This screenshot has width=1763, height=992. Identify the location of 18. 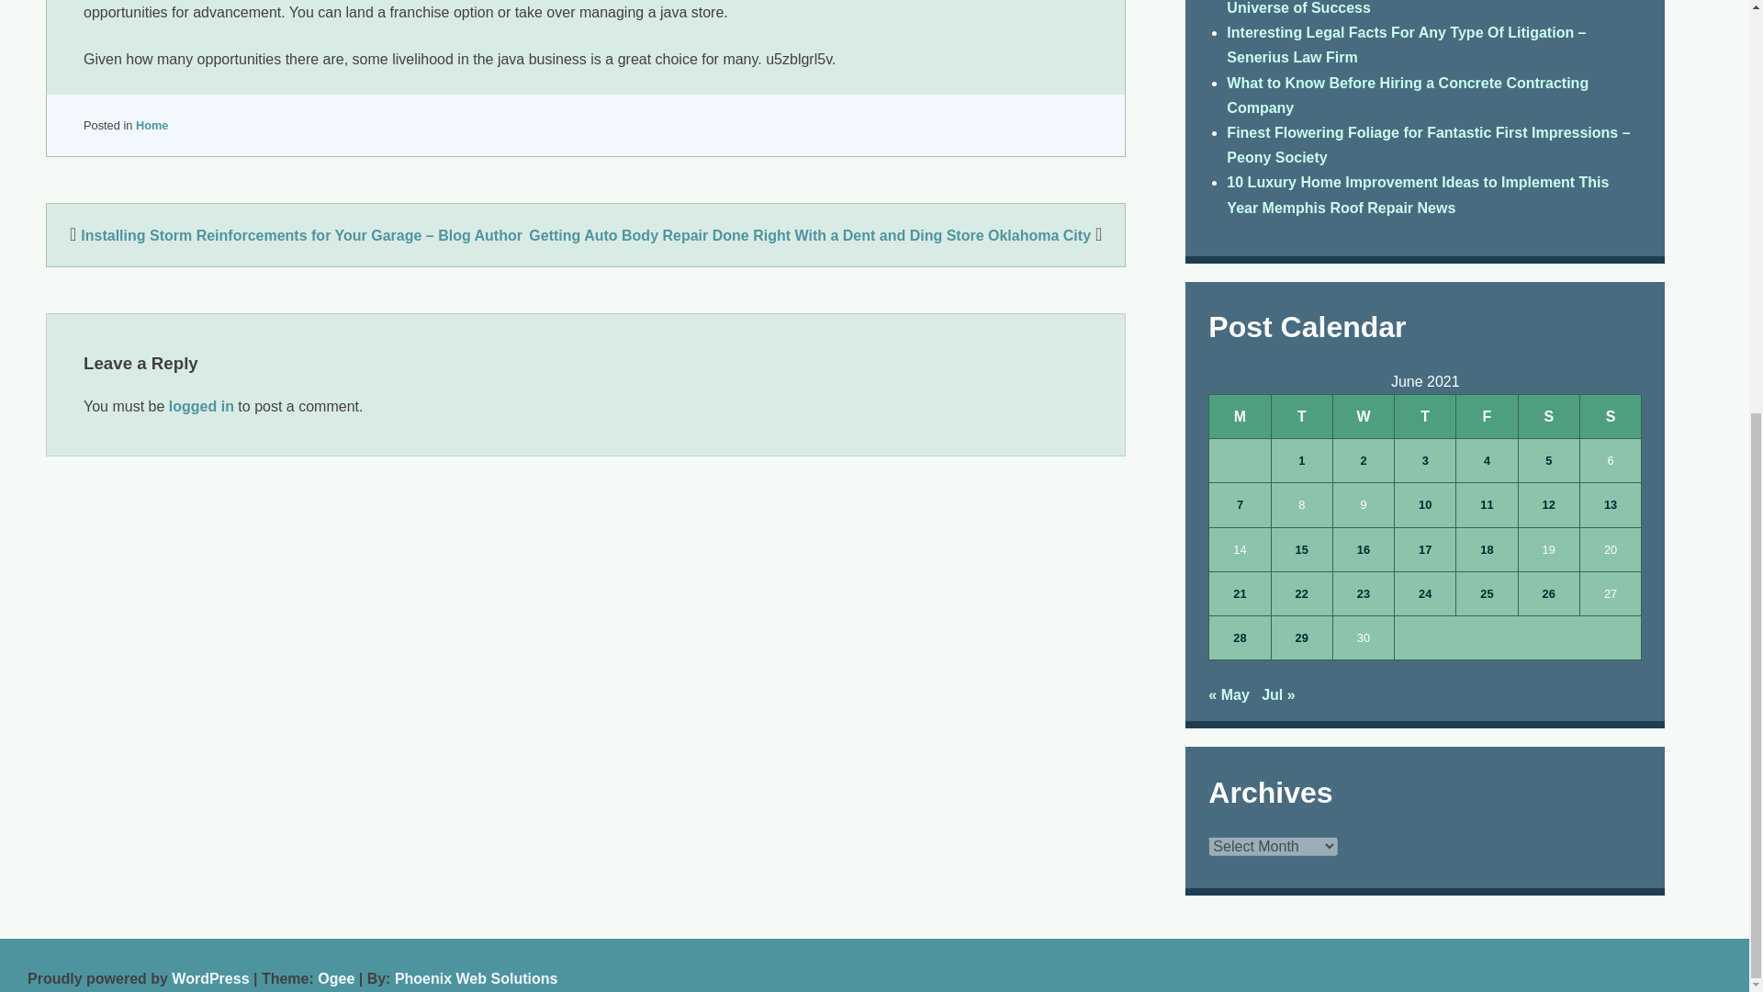
(1486, 549).